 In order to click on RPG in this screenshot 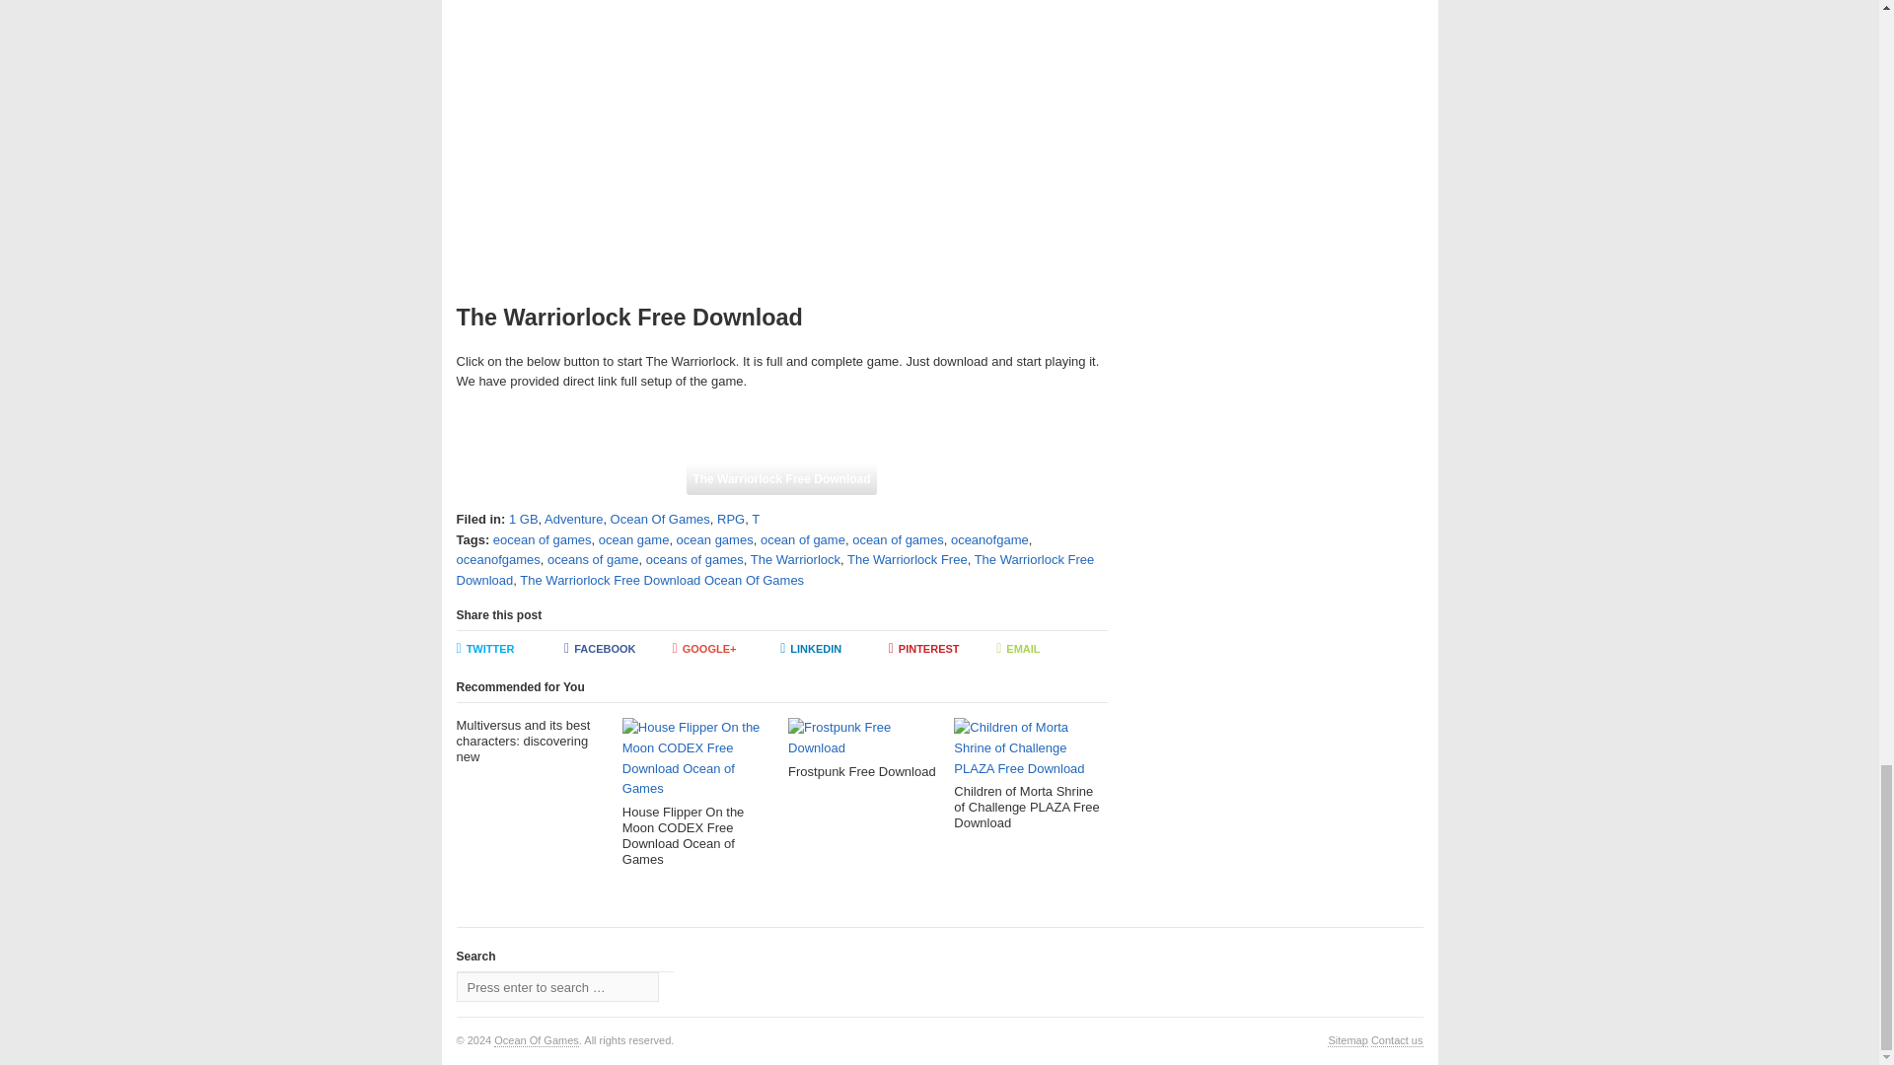, I will do `click(730, 519)`.